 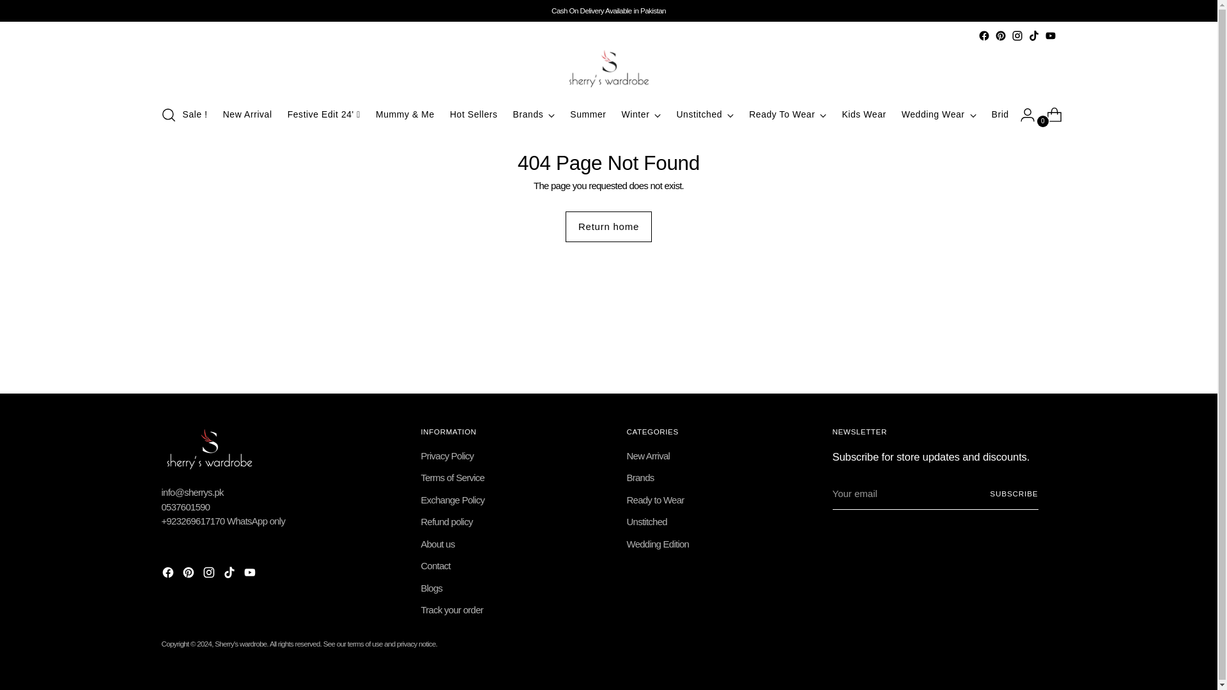 What do you see at coordinates (248, 114) in the screenshot?
I see `New Arrival` at bounding box center [248, 114].